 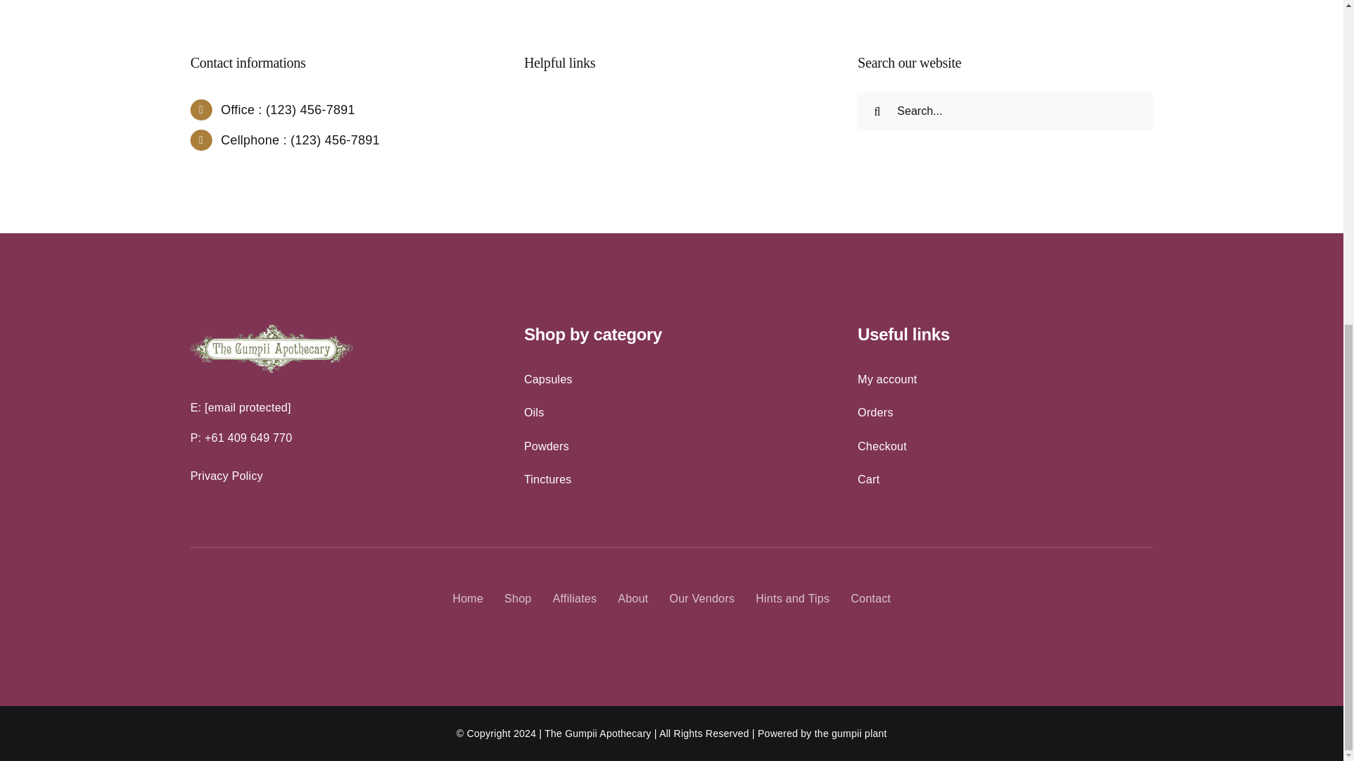 I want to click on Capsules, so click(x=671, y=379).